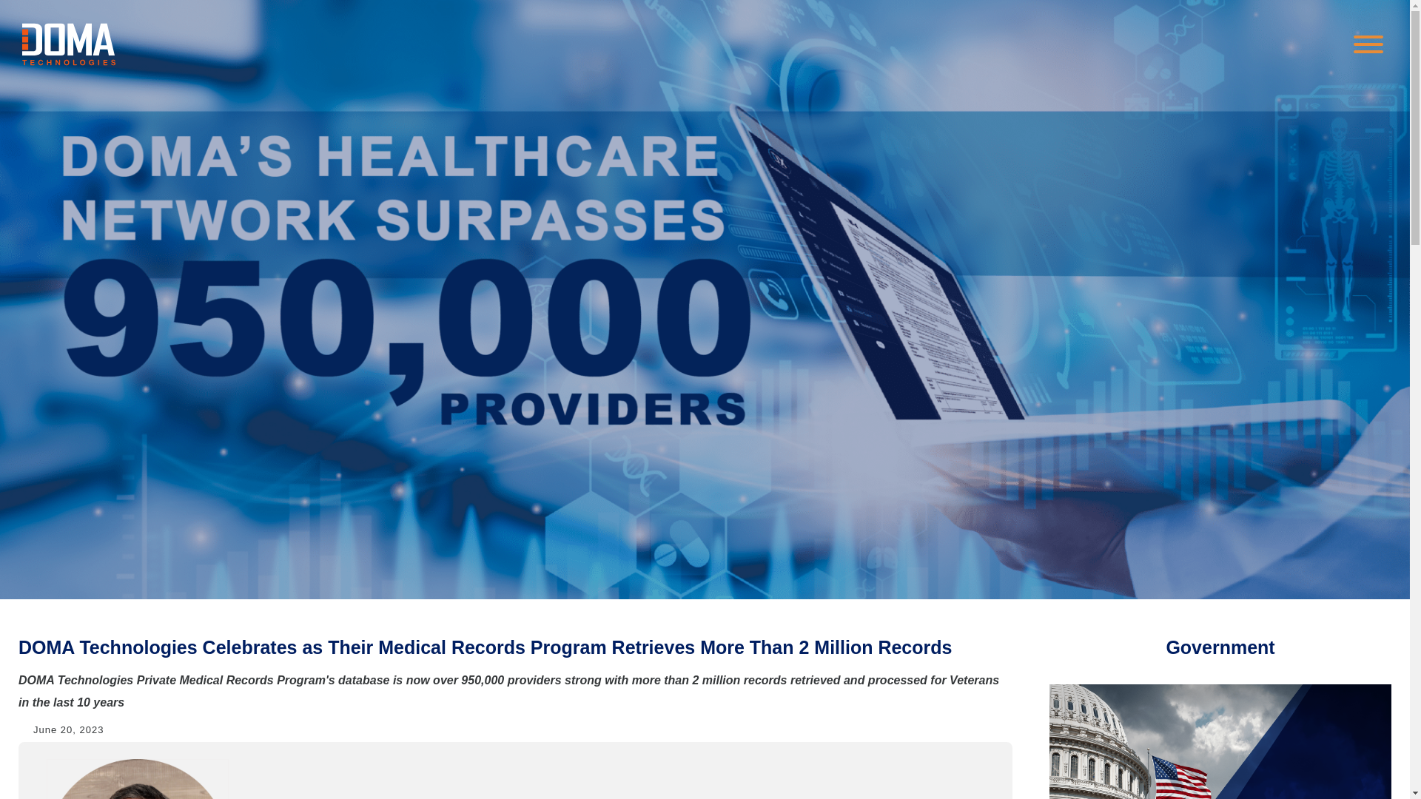  What do you see at coordinates (33, 16) in the screenshot?
I see `Search` at bounding box center [33, 16].